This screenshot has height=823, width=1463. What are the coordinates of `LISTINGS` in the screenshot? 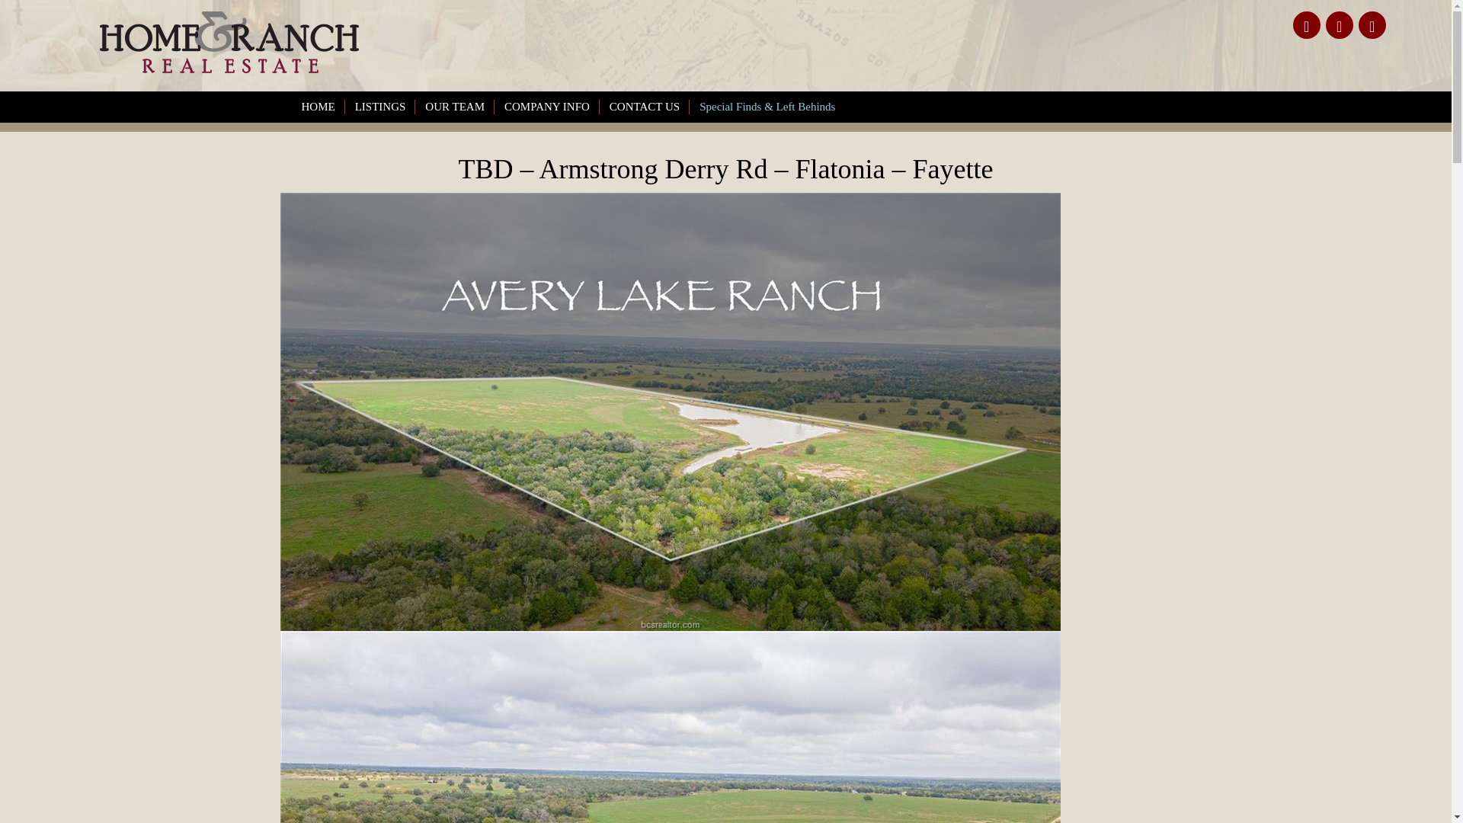 It's located at (381, 107).